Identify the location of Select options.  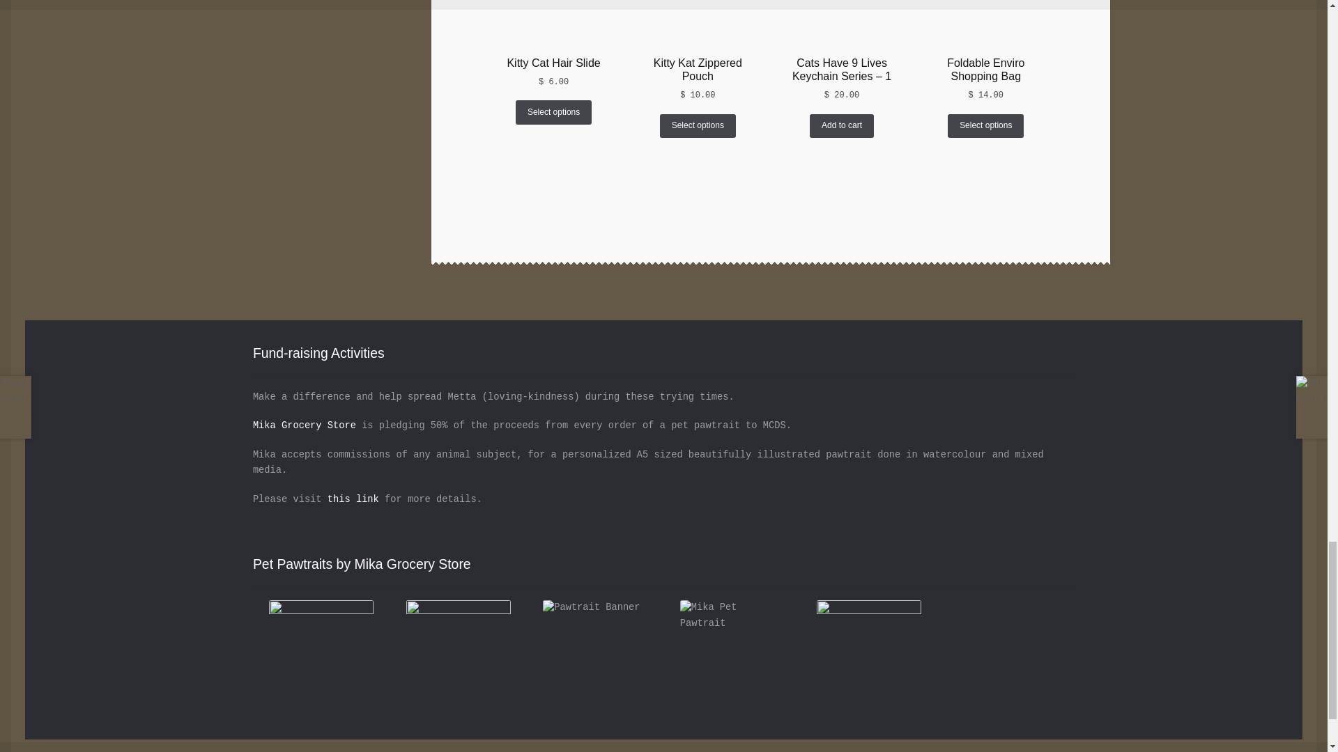
(553, 111).